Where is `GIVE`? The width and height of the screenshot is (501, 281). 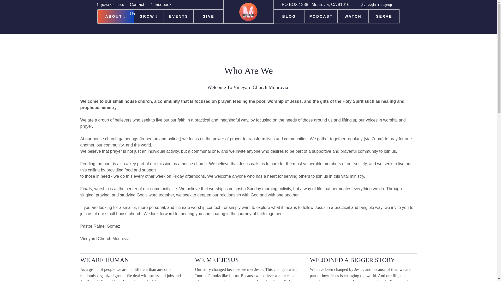
GIVE is located at coordinates (208, 16).